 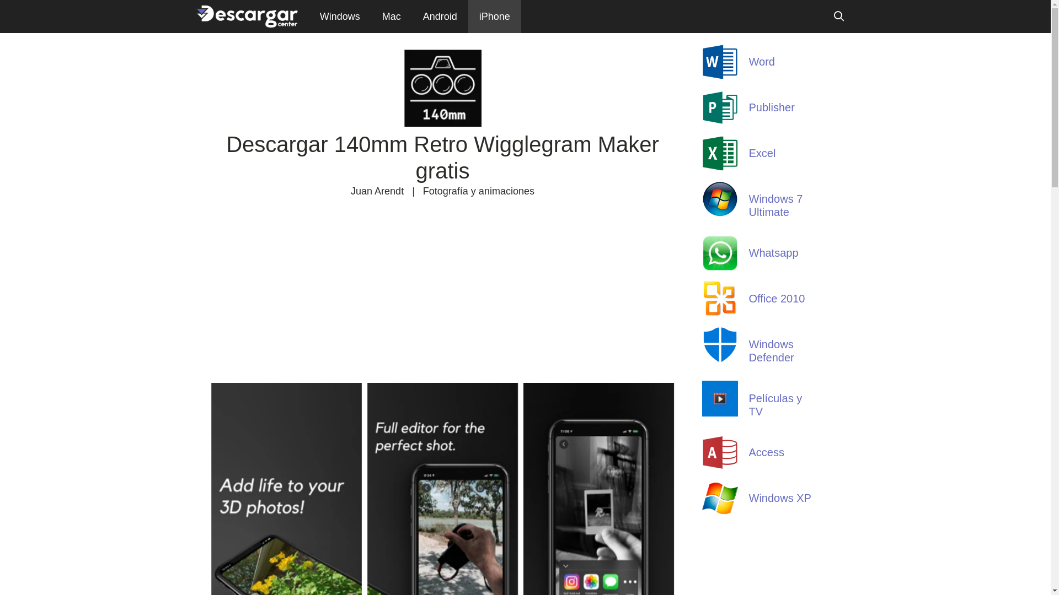 I want to click on Windows 7 Ultimate, so click(x=776, y=205).